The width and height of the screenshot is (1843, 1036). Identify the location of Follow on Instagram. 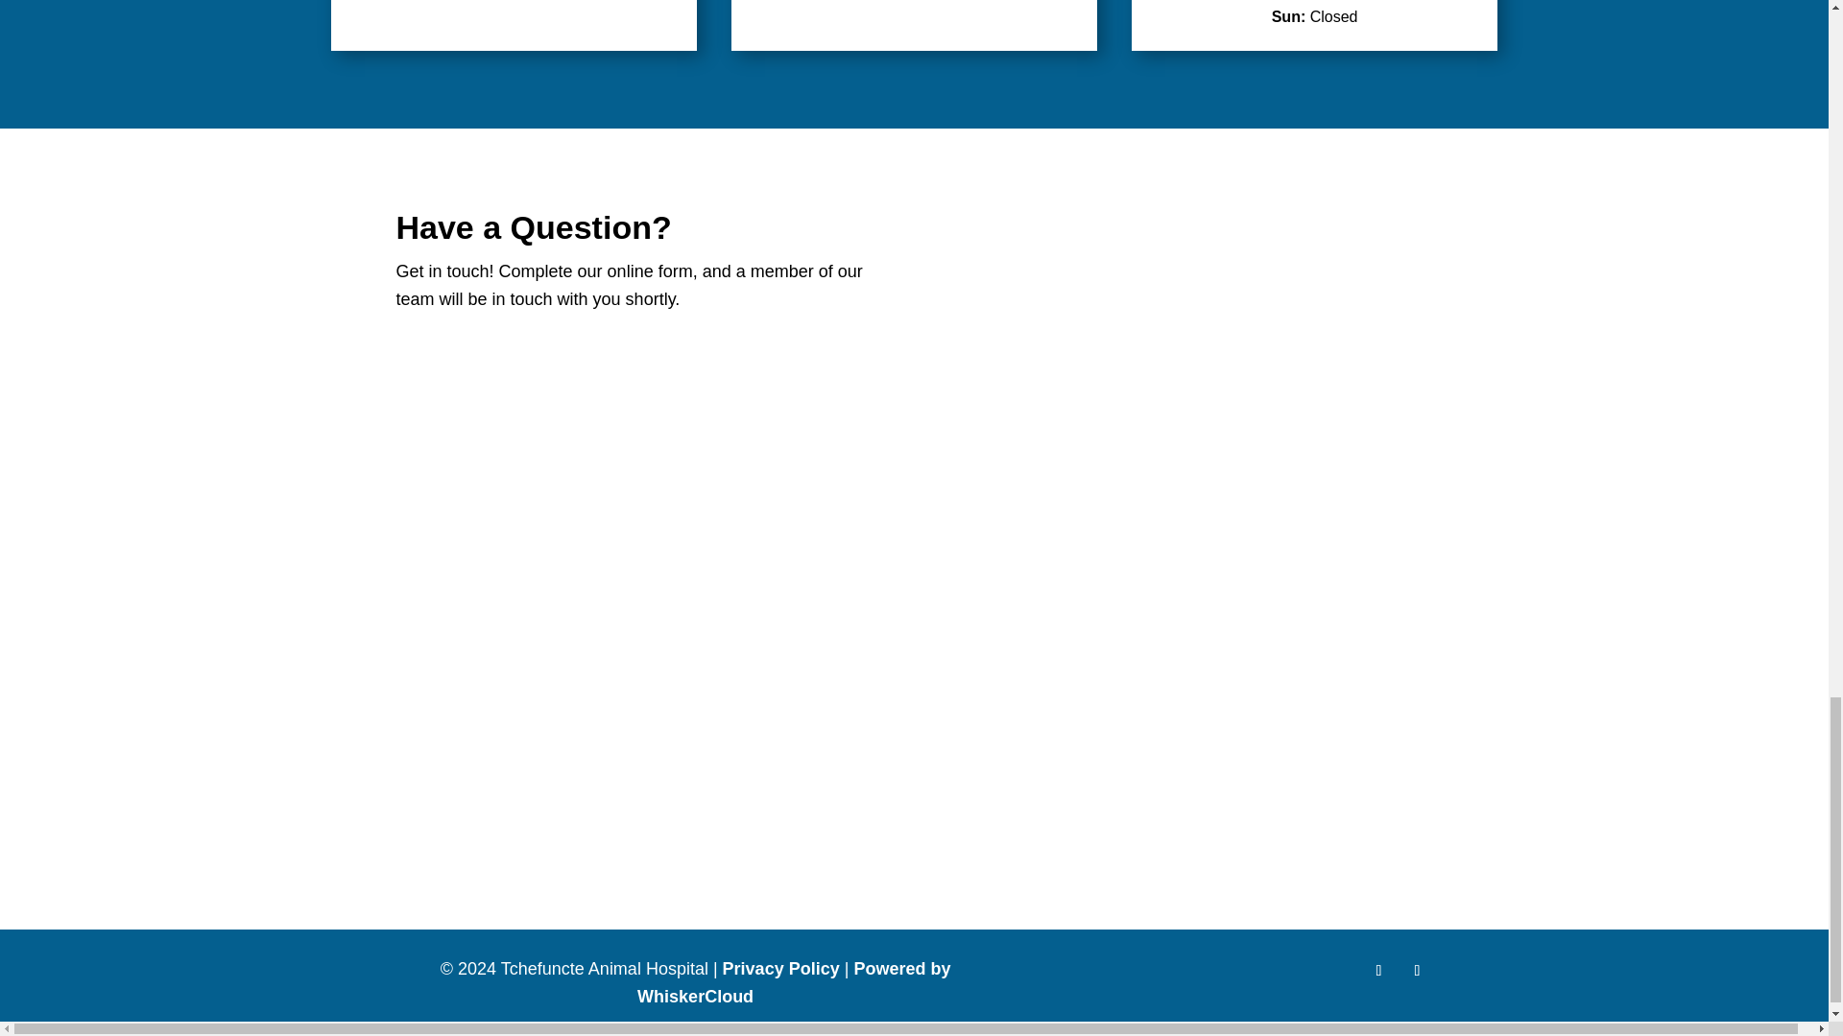
(1416, 971).